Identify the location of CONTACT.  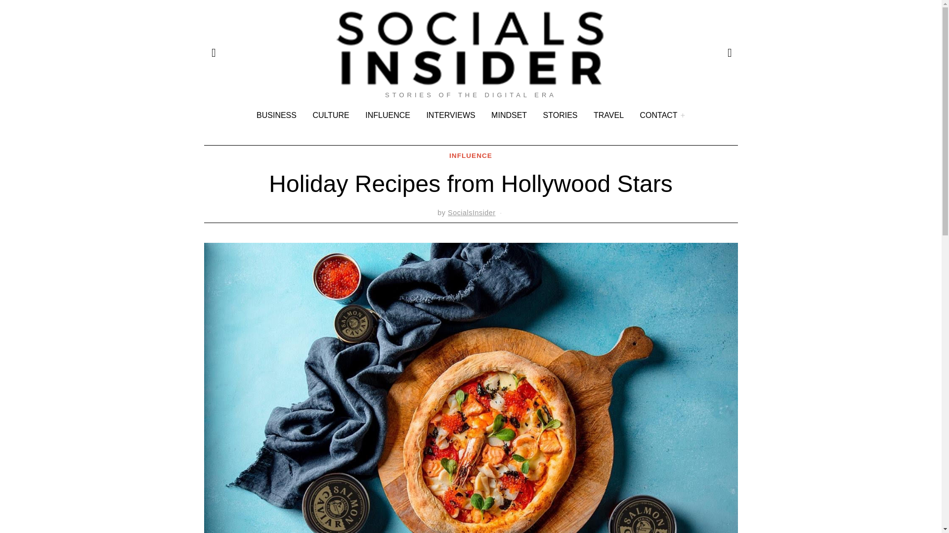
(662, 115).